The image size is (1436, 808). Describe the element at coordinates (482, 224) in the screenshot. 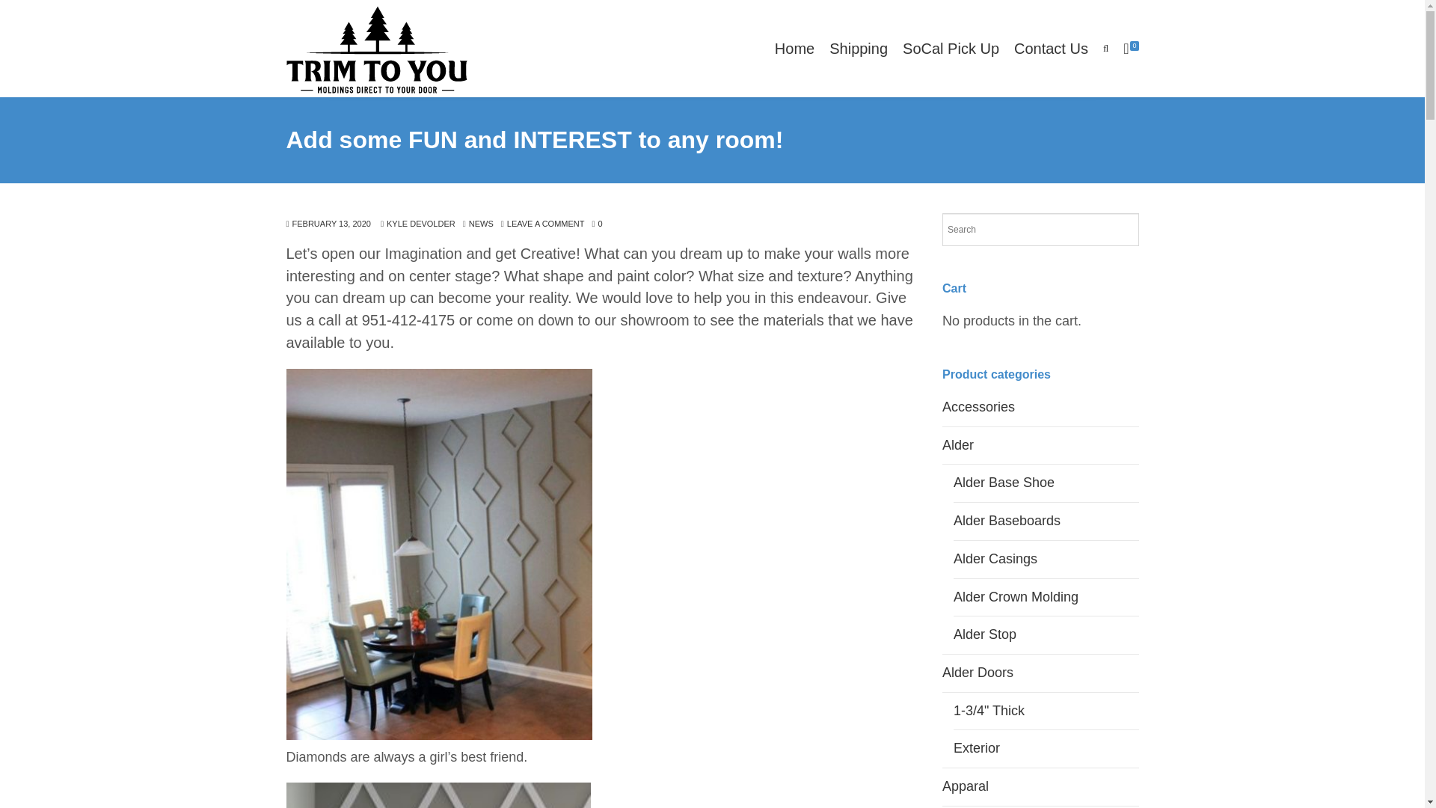

I see `NEWS` at that location.